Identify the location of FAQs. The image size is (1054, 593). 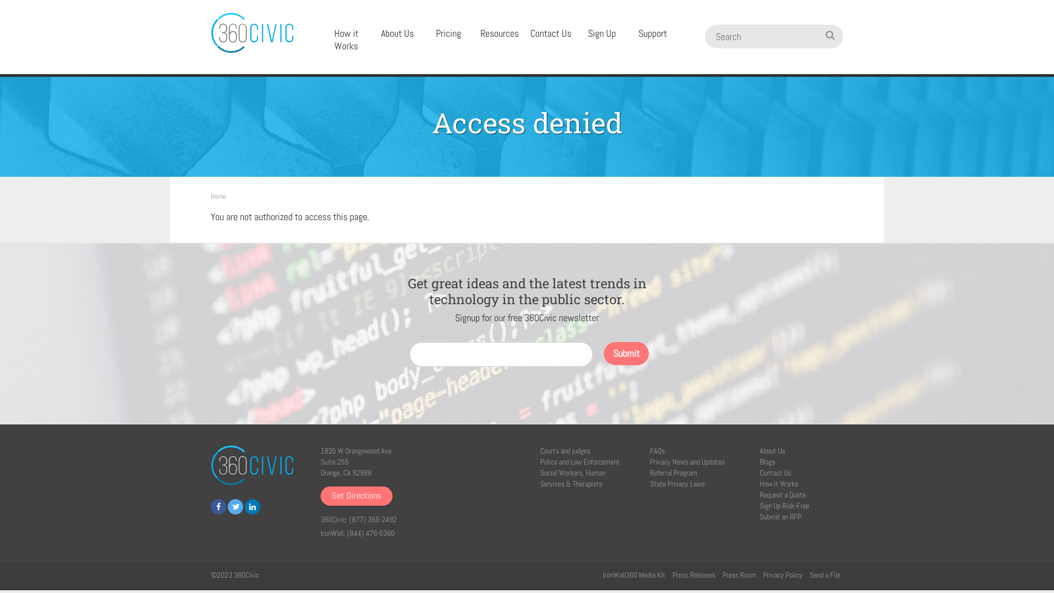
(658, 451).